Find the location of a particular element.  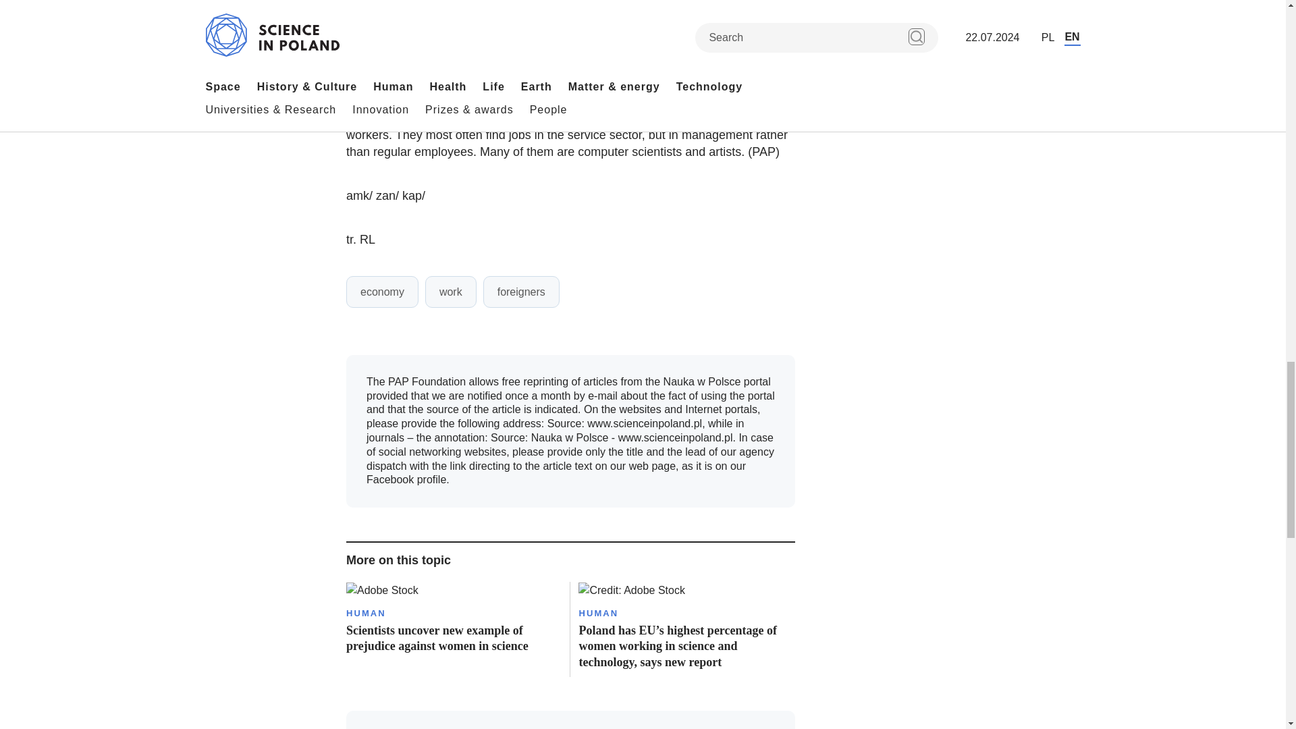

foreigners is located at coordinates (521, 292).